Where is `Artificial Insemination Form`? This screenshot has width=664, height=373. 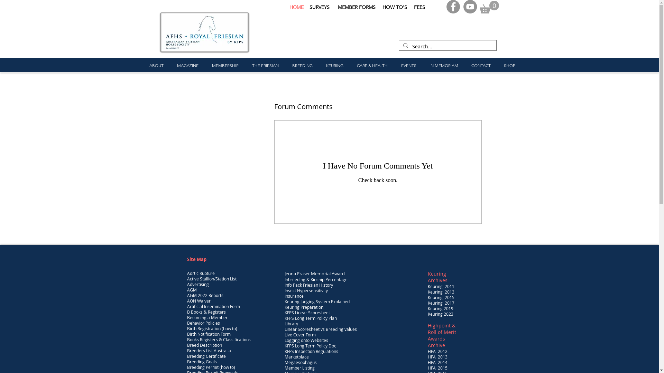
Artificial Insemination Form is located at coordinates (213, 306).